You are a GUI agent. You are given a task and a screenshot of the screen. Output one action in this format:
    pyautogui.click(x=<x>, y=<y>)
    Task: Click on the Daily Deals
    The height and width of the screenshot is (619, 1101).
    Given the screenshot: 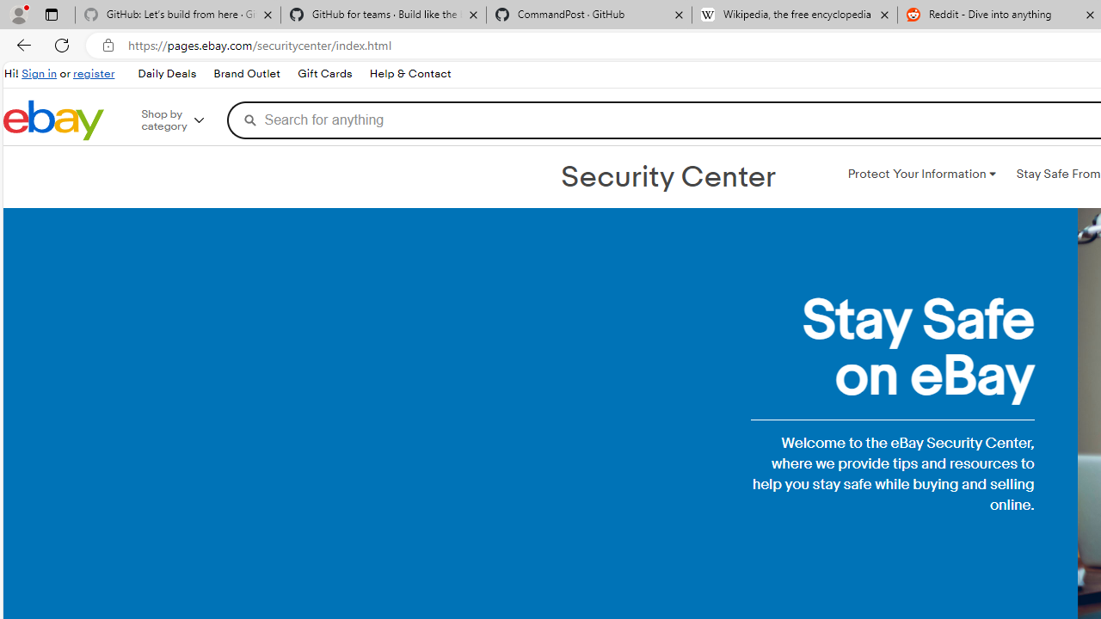 What is the action you would take?
    pyautogui.click(x=167, y=74)
    